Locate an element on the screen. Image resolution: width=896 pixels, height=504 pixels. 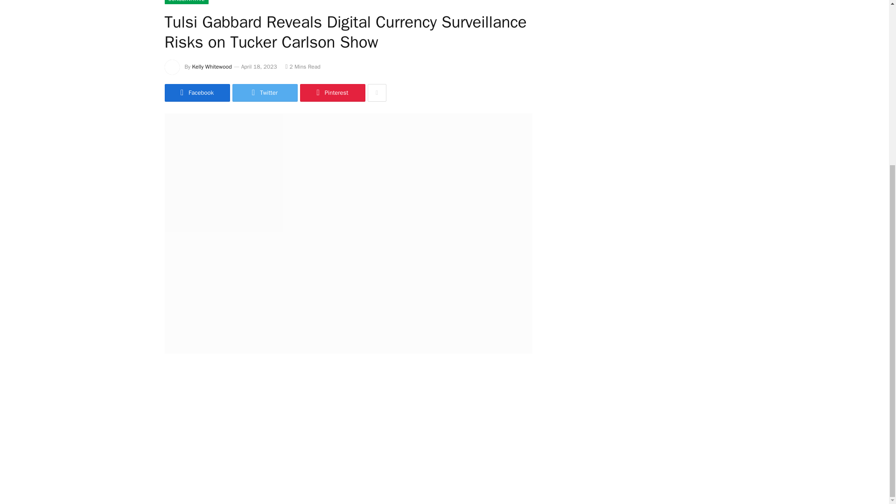
Show More Social Sharing is located at coordinates (377, 93).